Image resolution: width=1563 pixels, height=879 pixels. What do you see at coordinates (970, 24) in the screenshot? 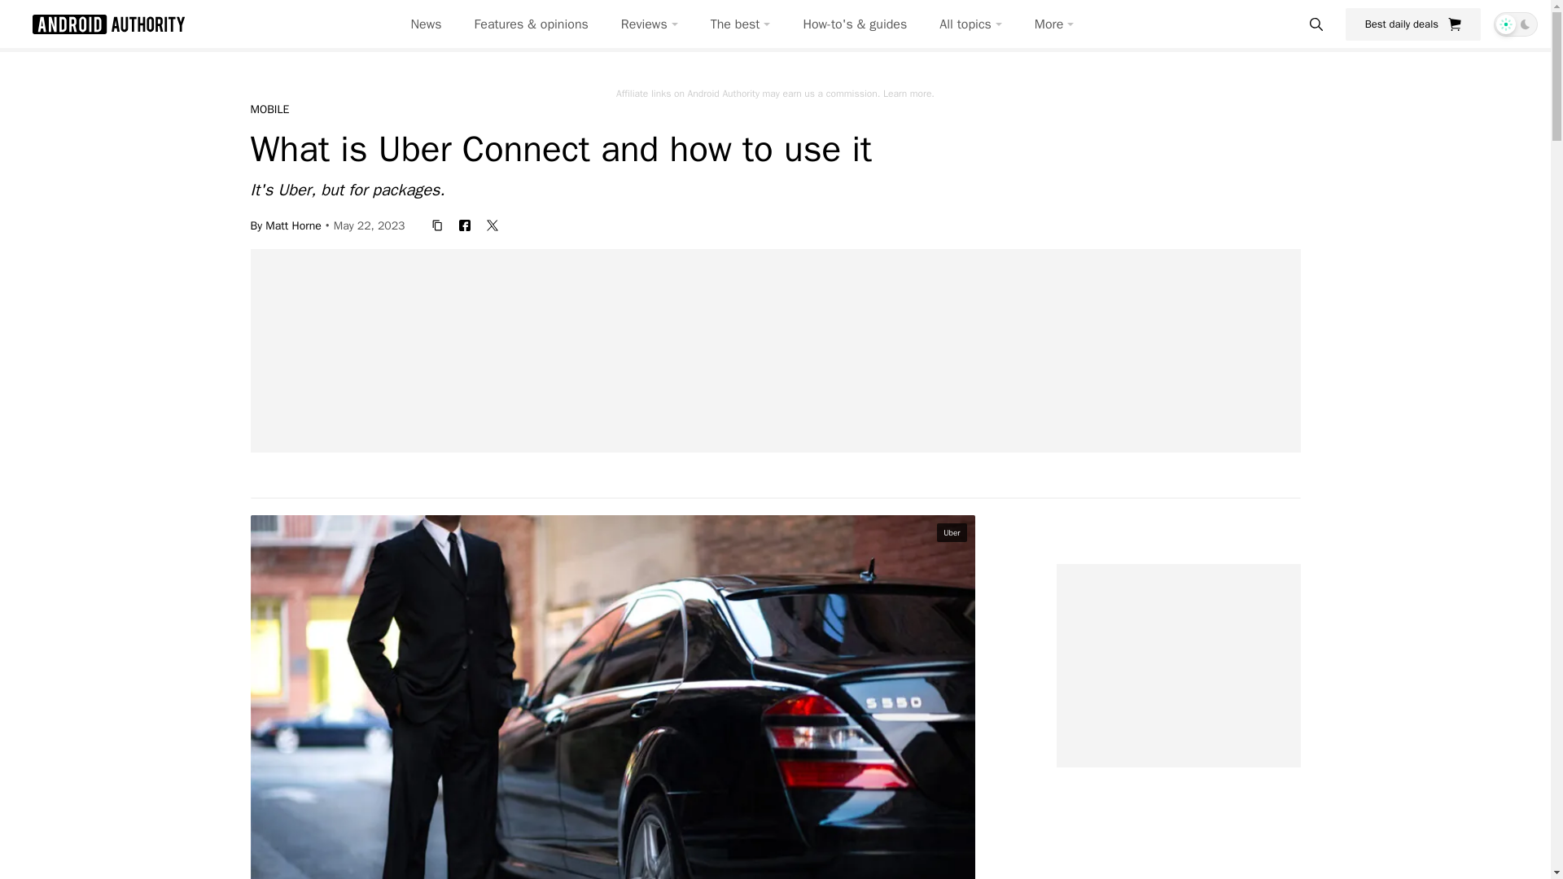
I see `All topics` at bounding box center [970, 24].